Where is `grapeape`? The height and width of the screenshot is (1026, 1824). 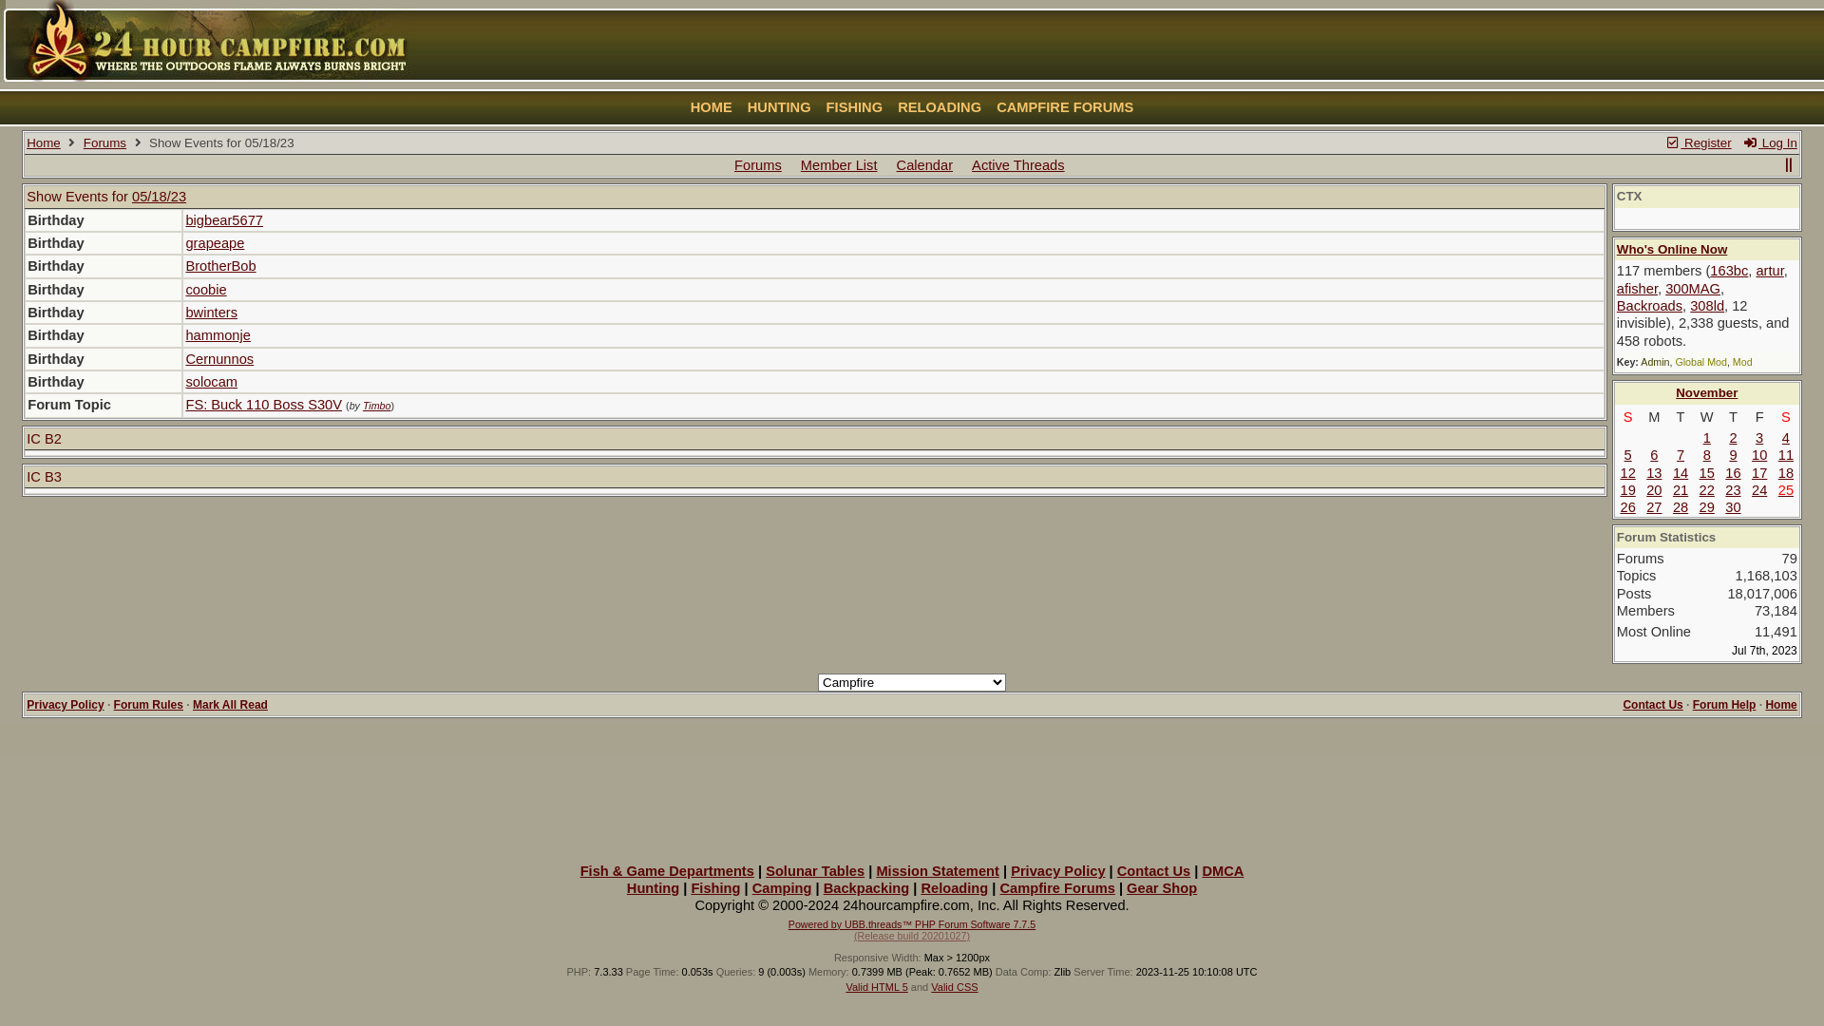 grapeape is located at coordinates (215, 243).